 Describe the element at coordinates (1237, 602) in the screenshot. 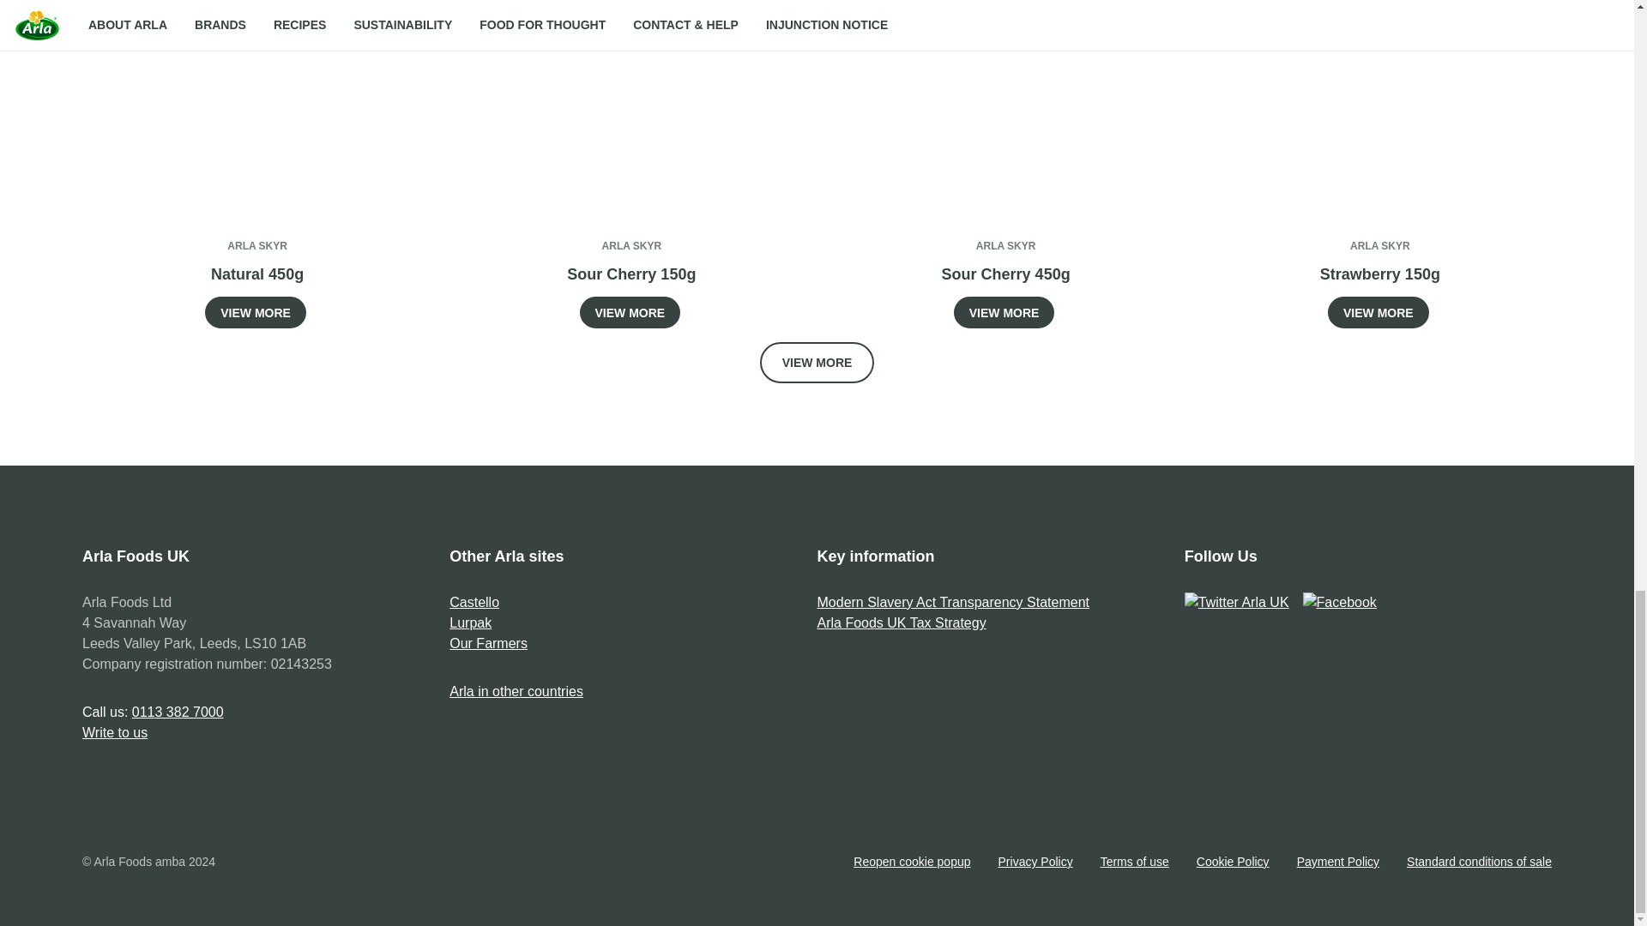

I see `Twitter Arla UK` at that location.